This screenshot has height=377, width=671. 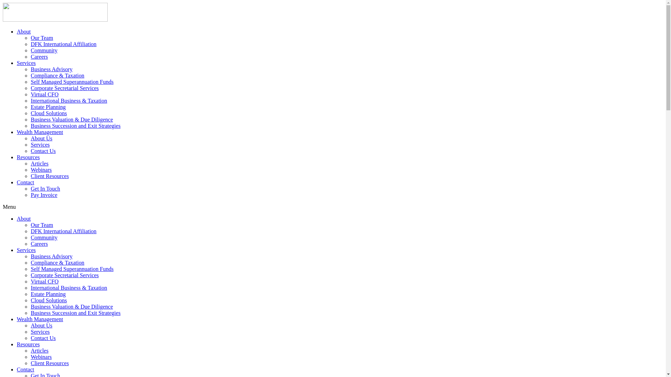 What do you see at coordinates (40, 332) in the screenshot?
I see `Services` at bounding box center [40, 332].